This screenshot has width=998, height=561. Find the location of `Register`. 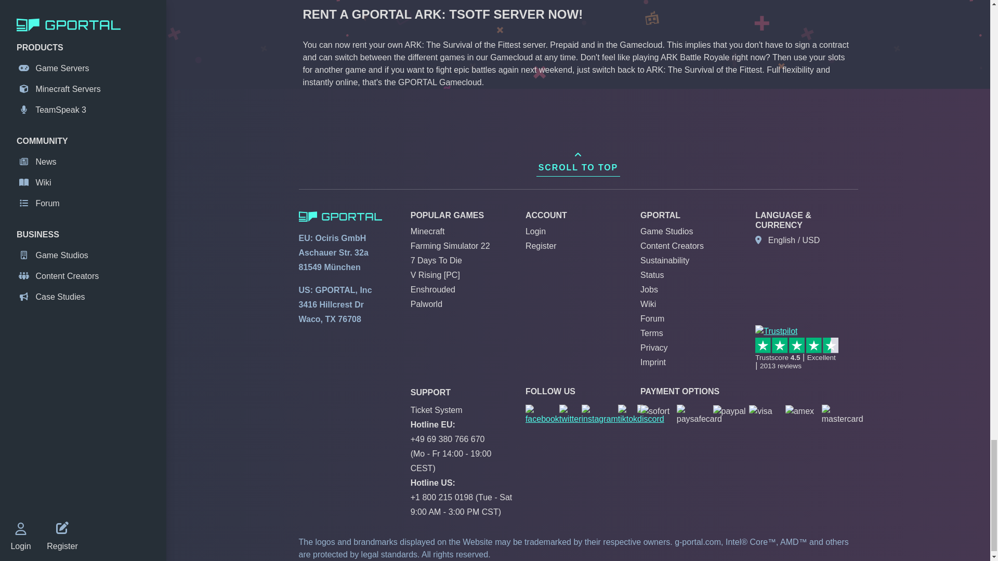

Register is located at coordinates (541, 246).